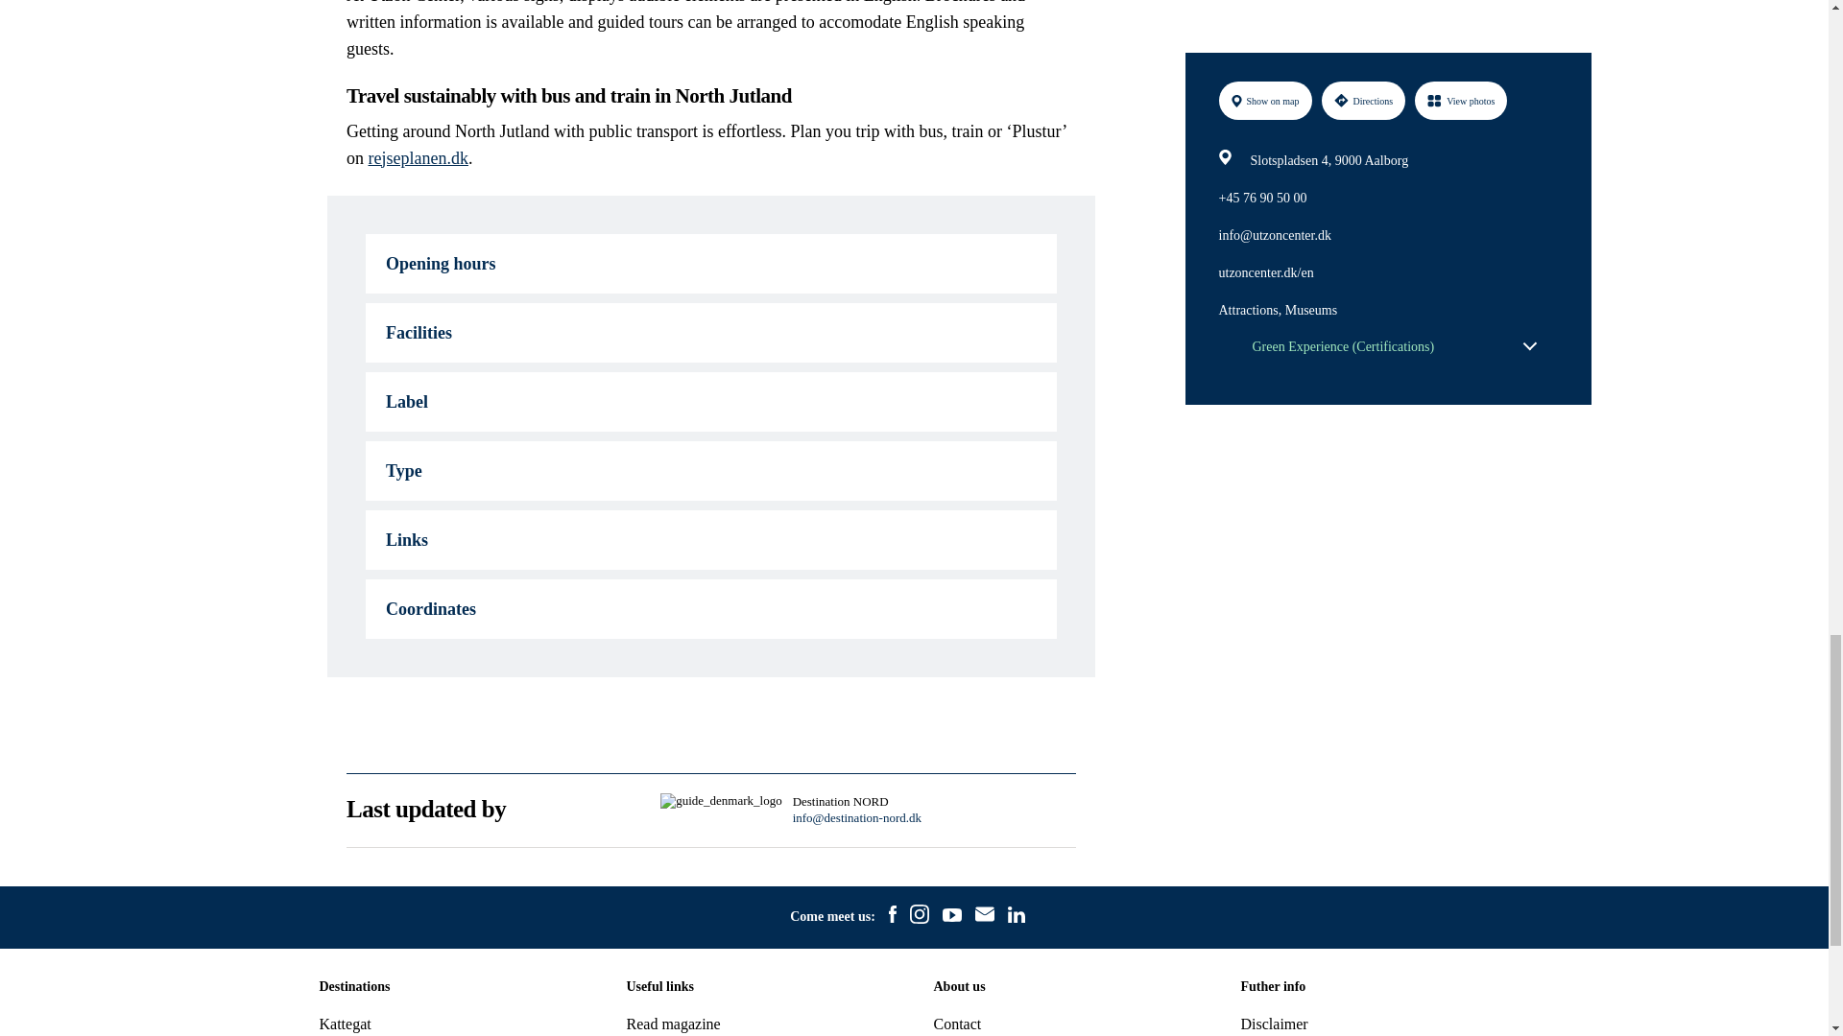  What do you see at coordinates (344, 1024) in the screenshot?
I see `Kattegat` at bounding box center [344, 1024].